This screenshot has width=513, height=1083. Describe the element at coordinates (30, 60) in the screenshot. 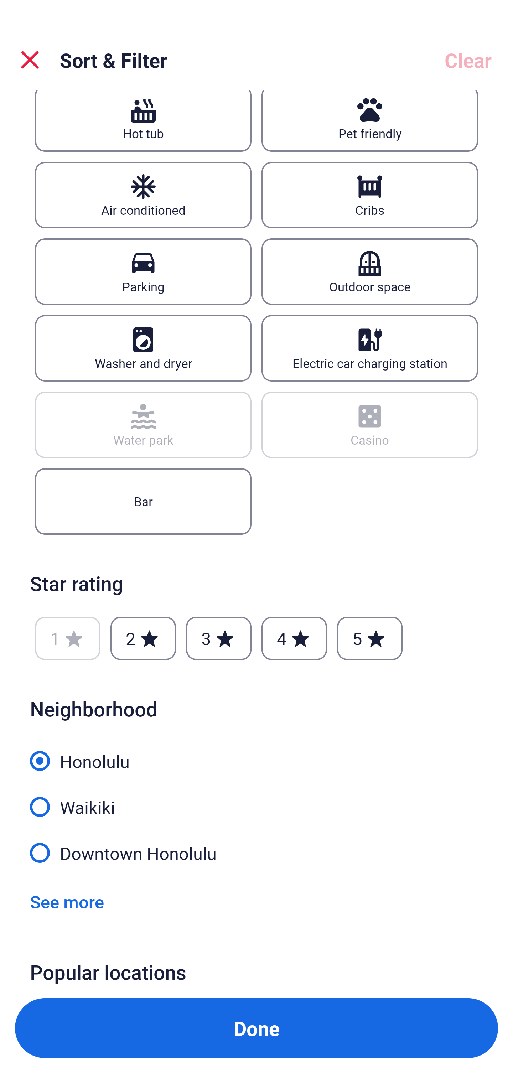

I see `Close Sort and Filter` at that location.